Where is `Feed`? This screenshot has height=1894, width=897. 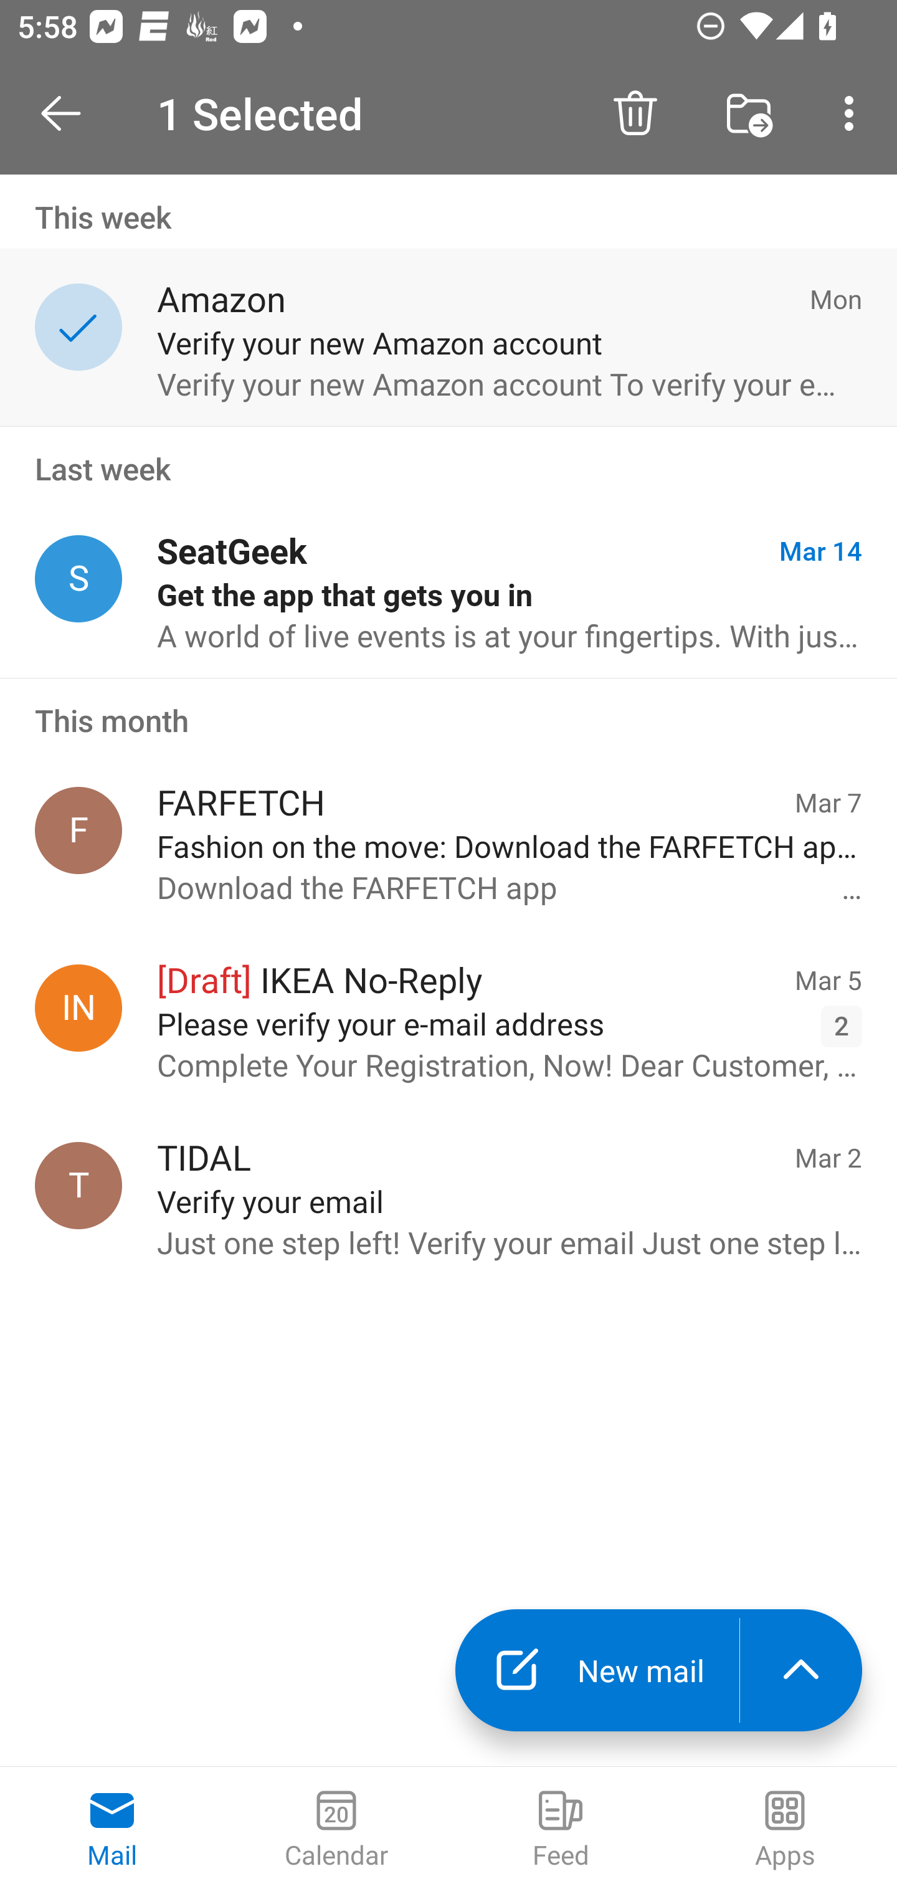 Feed is located at coordinates (561, 1830).